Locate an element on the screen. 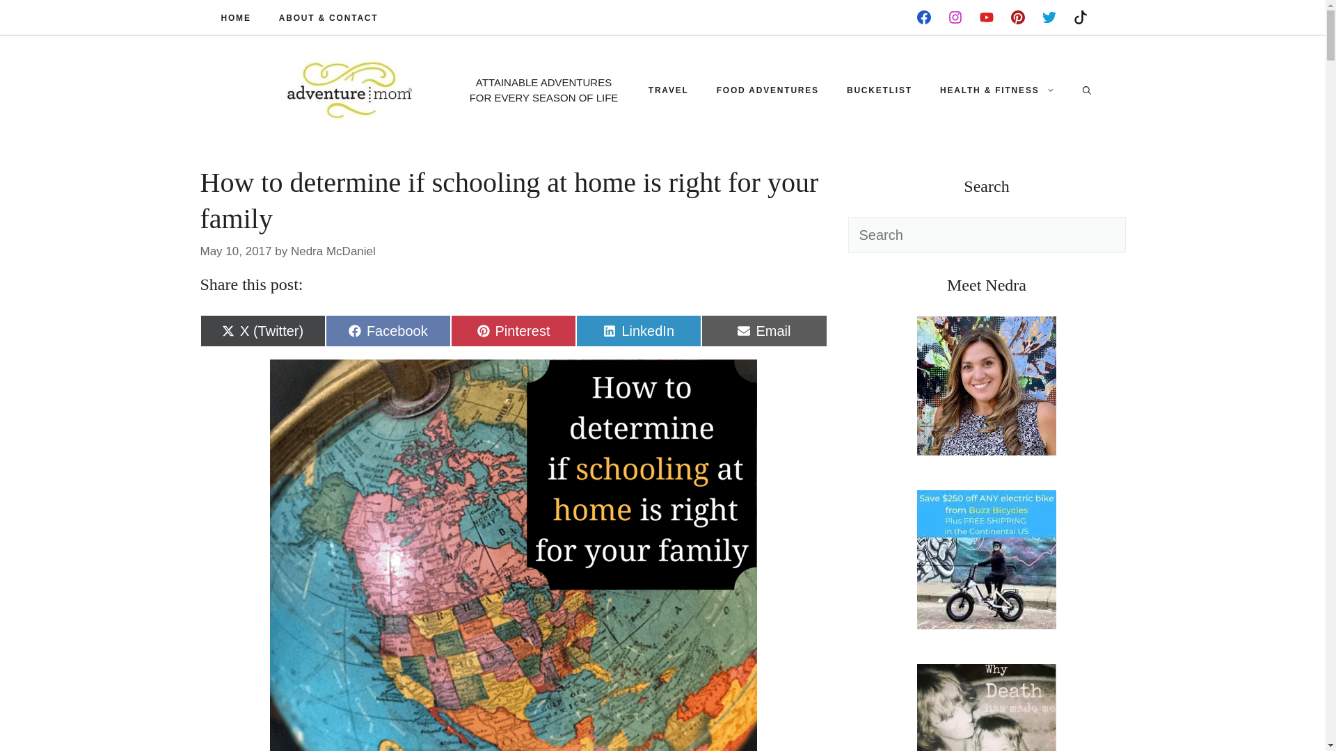 The width and height of the screenshot is (1336, 751). BUCKETLIST is located at coordinates (388, 330).